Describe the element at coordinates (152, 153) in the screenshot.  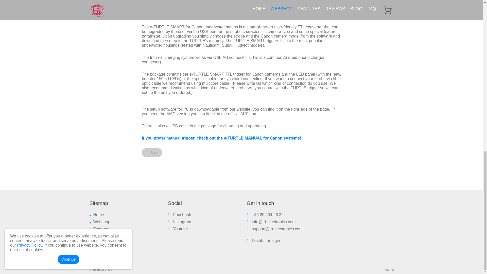
I see `Back` at that location.